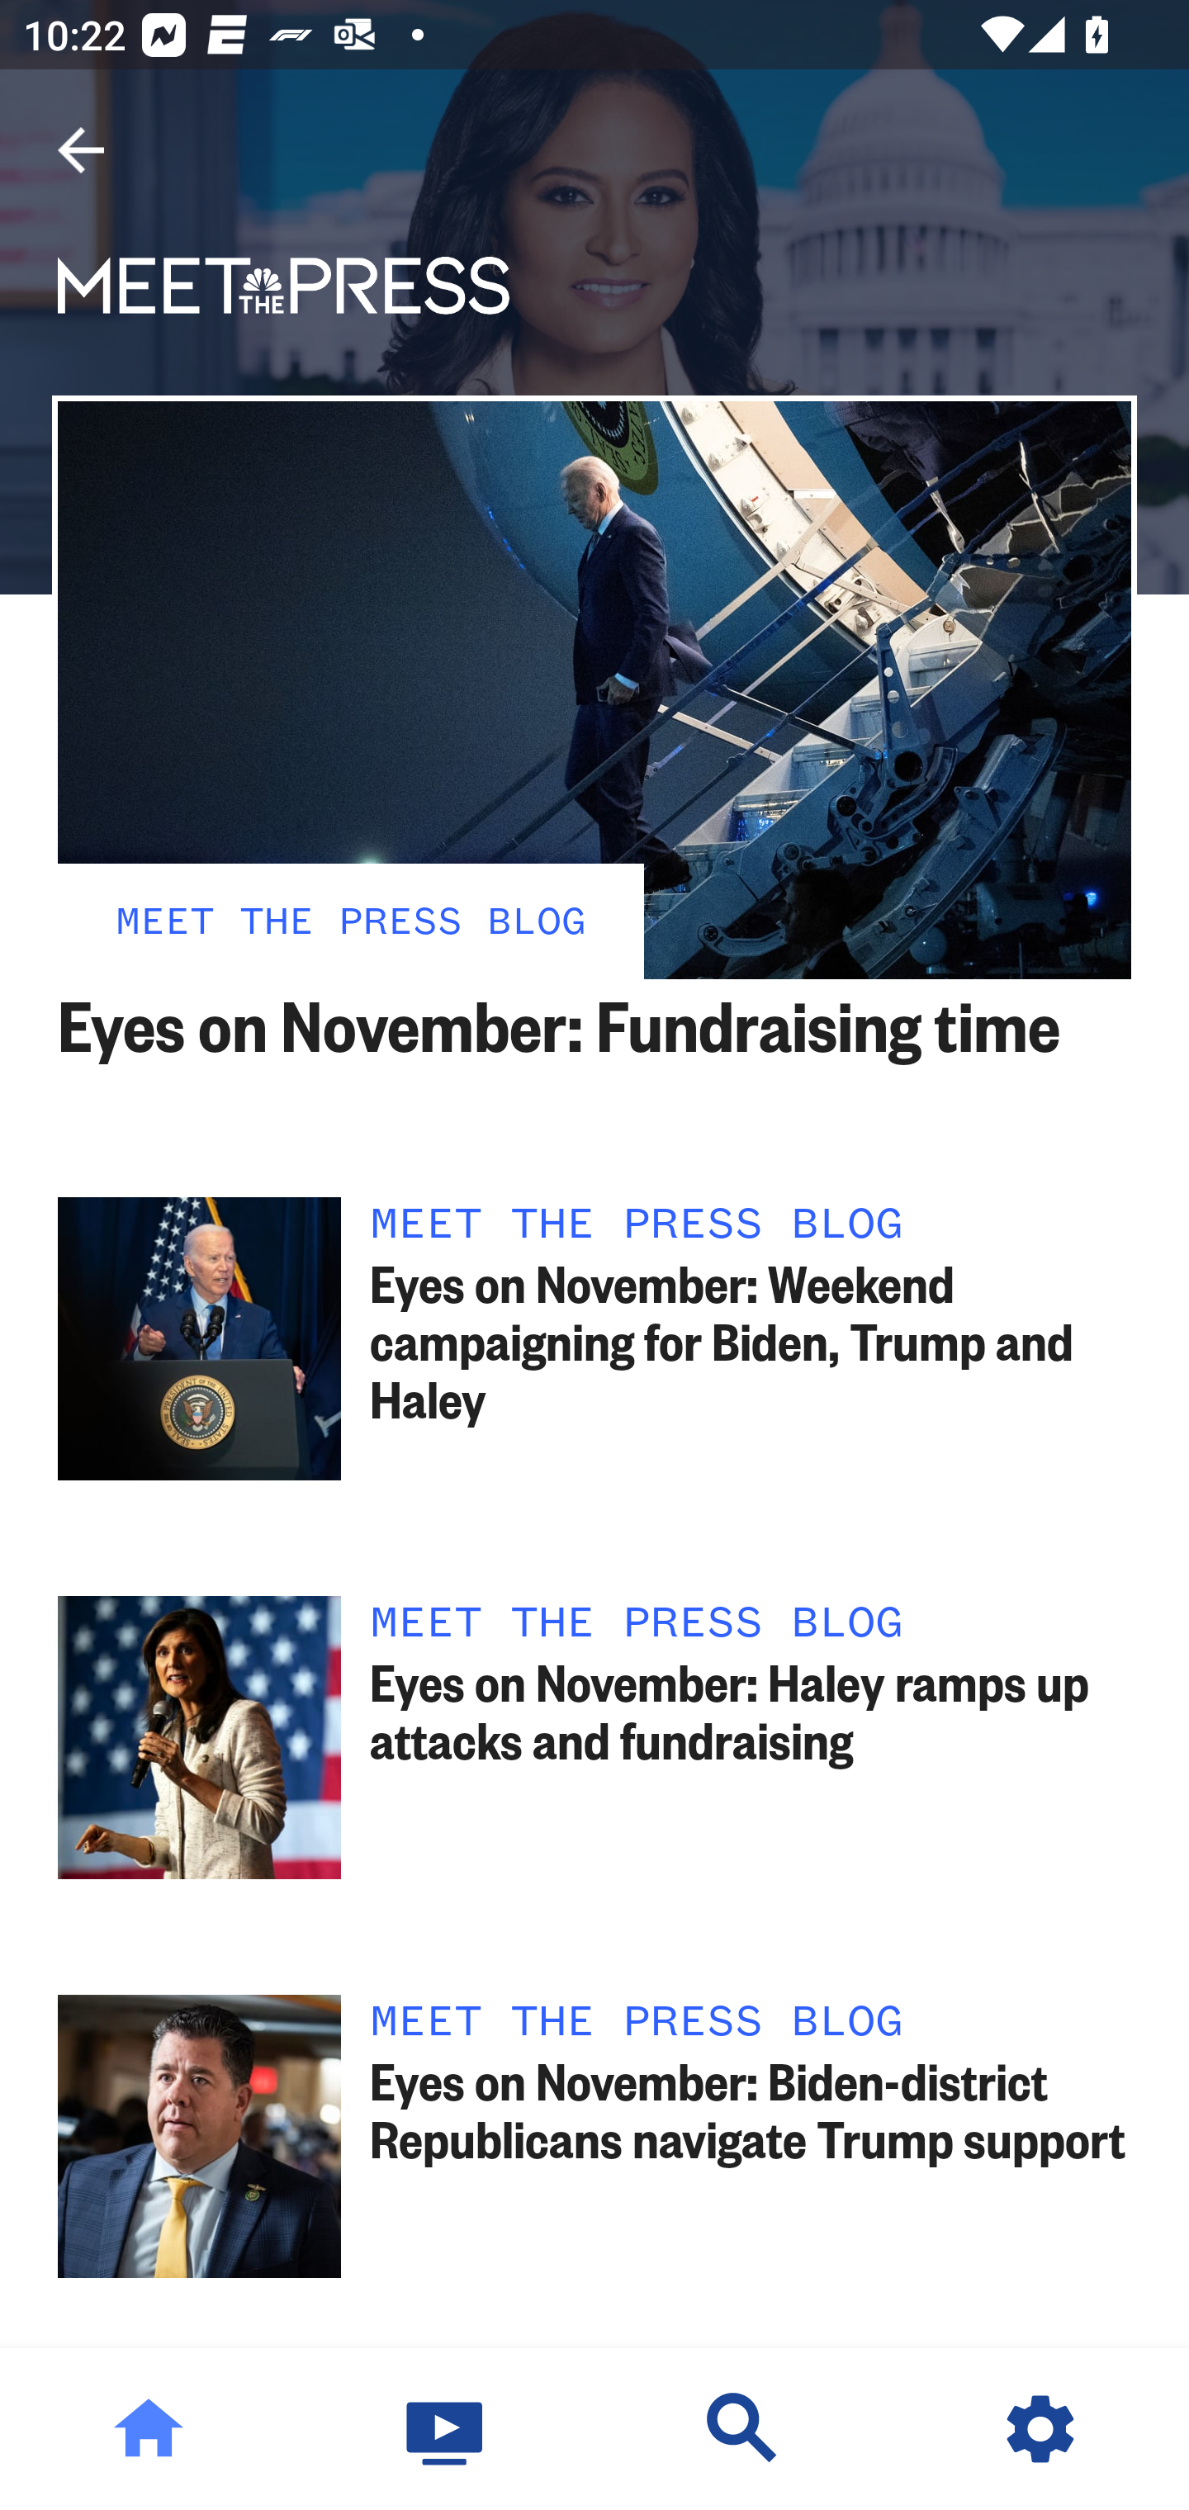 This screenshot has height=2510, width=1189. Describe the element at coordinates (743, 2429) in the screenshot. I see `Discover` at that location.